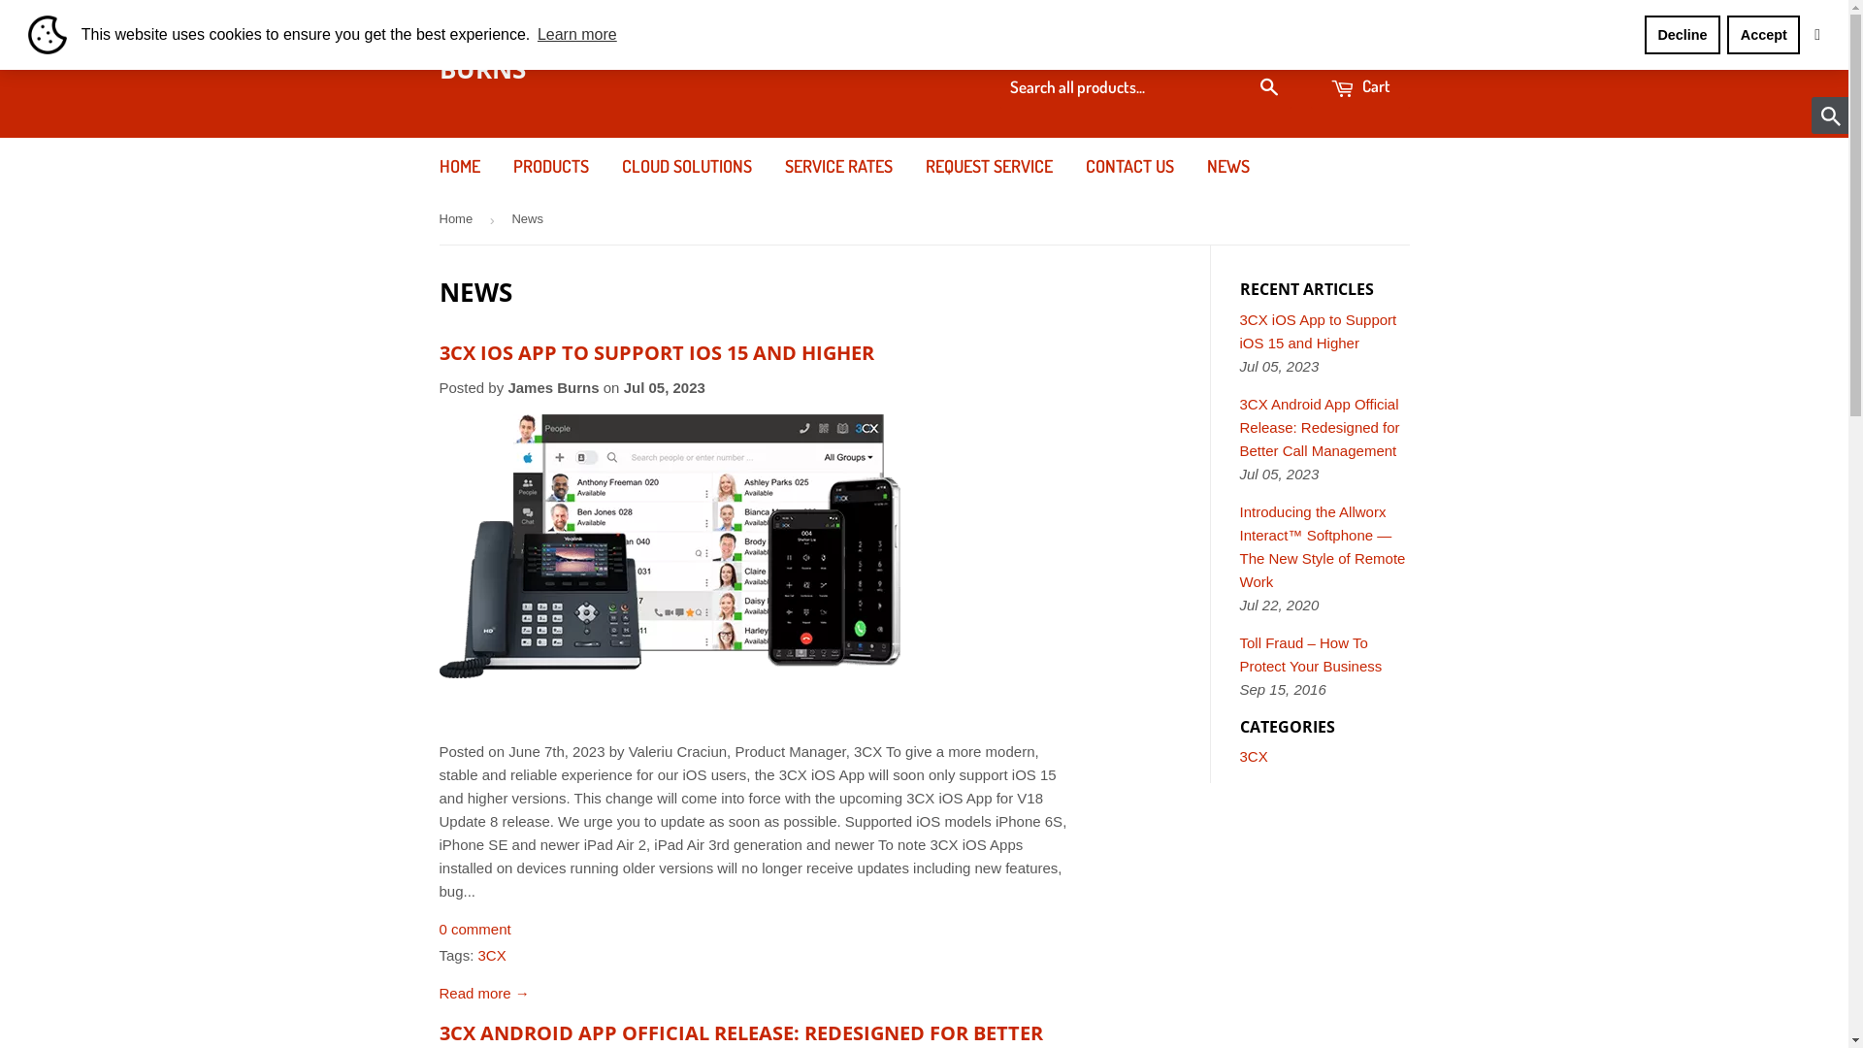  I want to click on HOME, so click(460, 167).